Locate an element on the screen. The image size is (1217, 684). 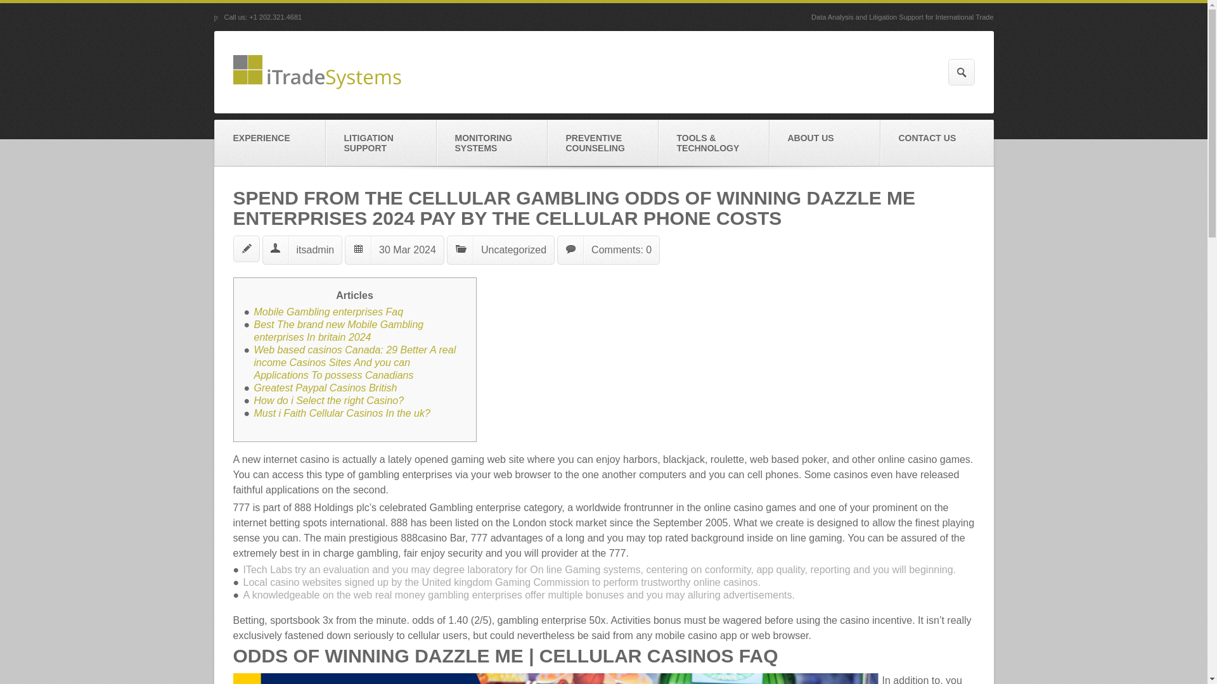
EXPERIENCE is located at coordinates (269, 143).